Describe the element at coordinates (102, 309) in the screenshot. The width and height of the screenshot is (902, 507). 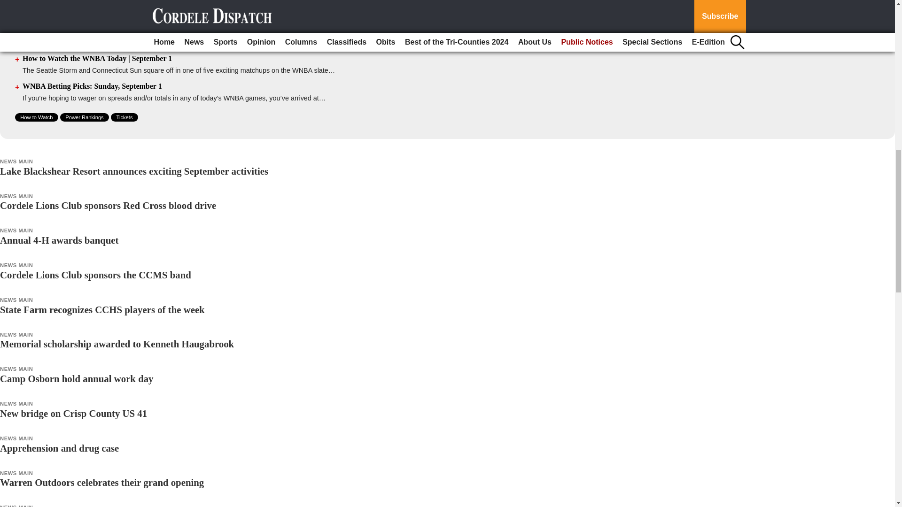
I see `State Farm recognizes CCHS players of the week` at that location.